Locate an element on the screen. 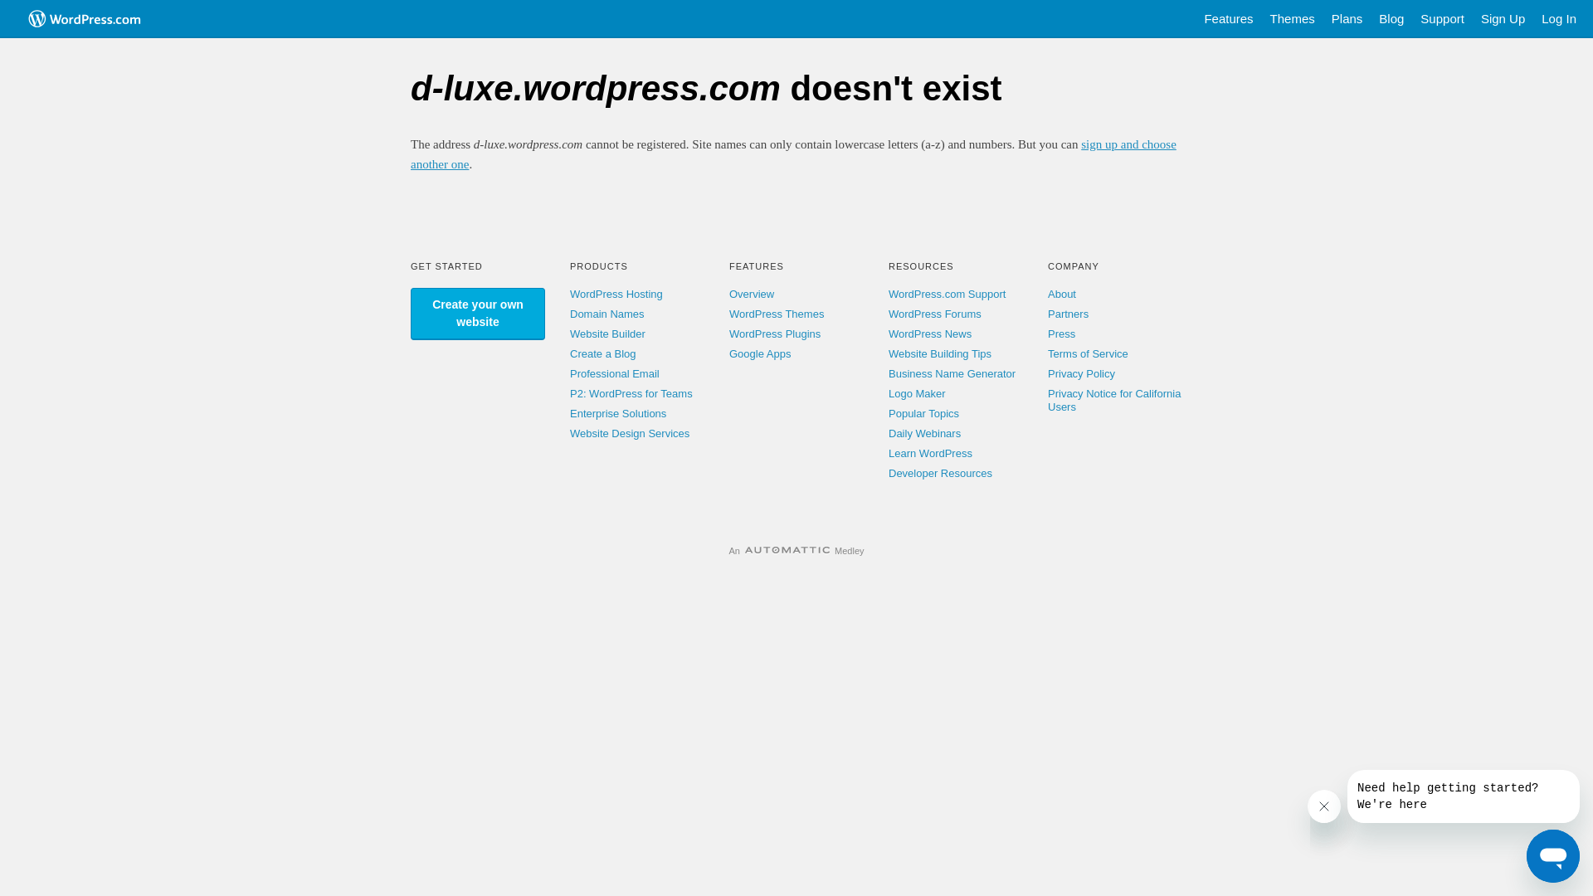 This screenshot has width=1593, height=896. Features is located at coordinates (1228, 19).